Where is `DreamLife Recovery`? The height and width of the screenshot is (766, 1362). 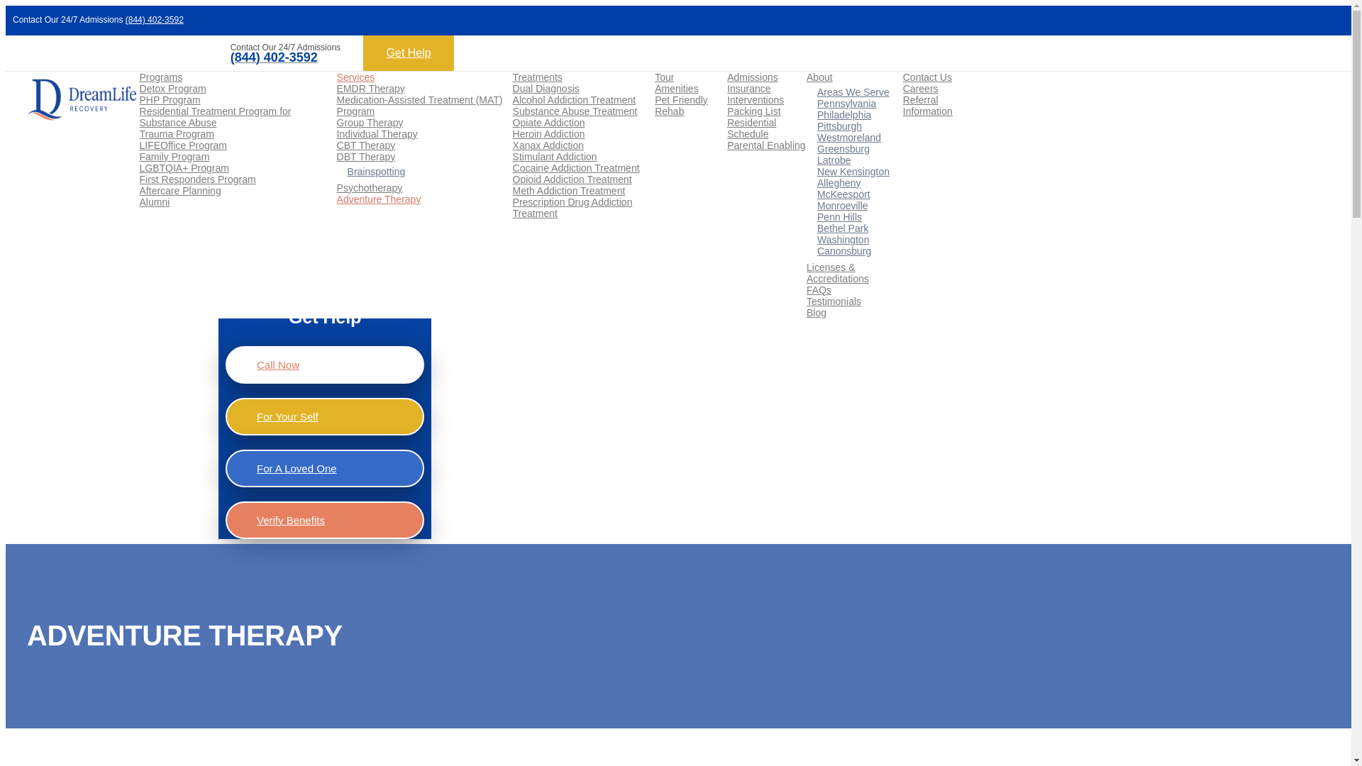 DreamLife Recovery is located at coordinates (265, 260).